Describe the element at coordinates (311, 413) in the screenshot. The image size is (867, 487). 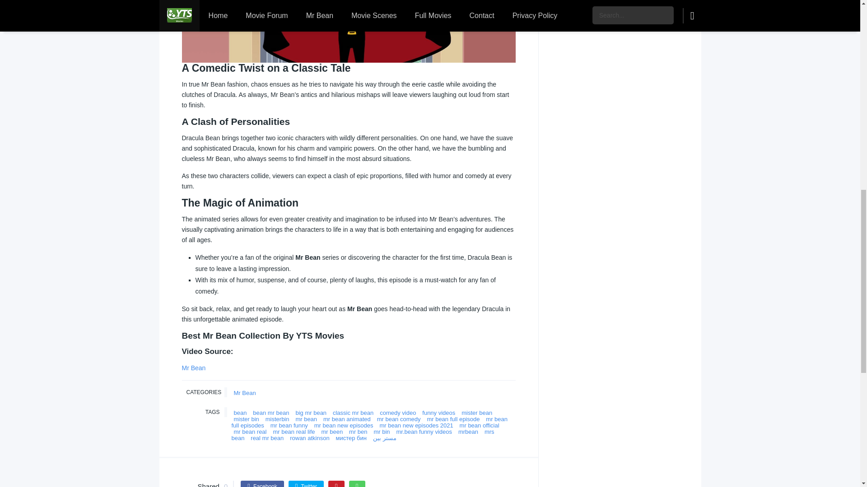
I see `big mr bean` at that location.